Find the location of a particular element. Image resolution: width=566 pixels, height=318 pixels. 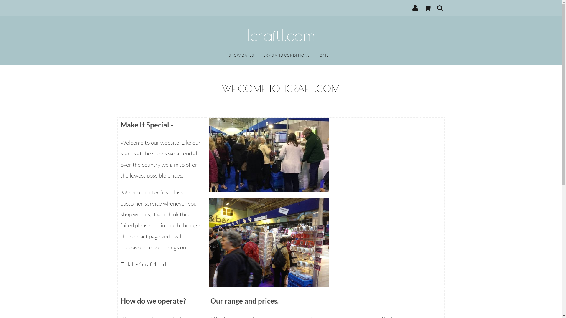

Main IMG is located at coordinates (269, 155).